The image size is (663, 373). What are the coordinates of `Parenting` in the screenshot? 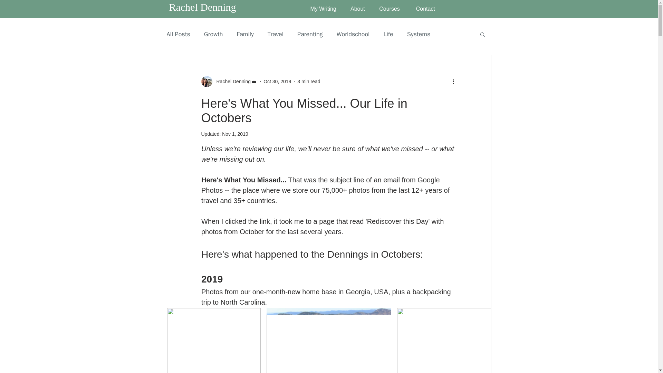 It's located at (310, 34).